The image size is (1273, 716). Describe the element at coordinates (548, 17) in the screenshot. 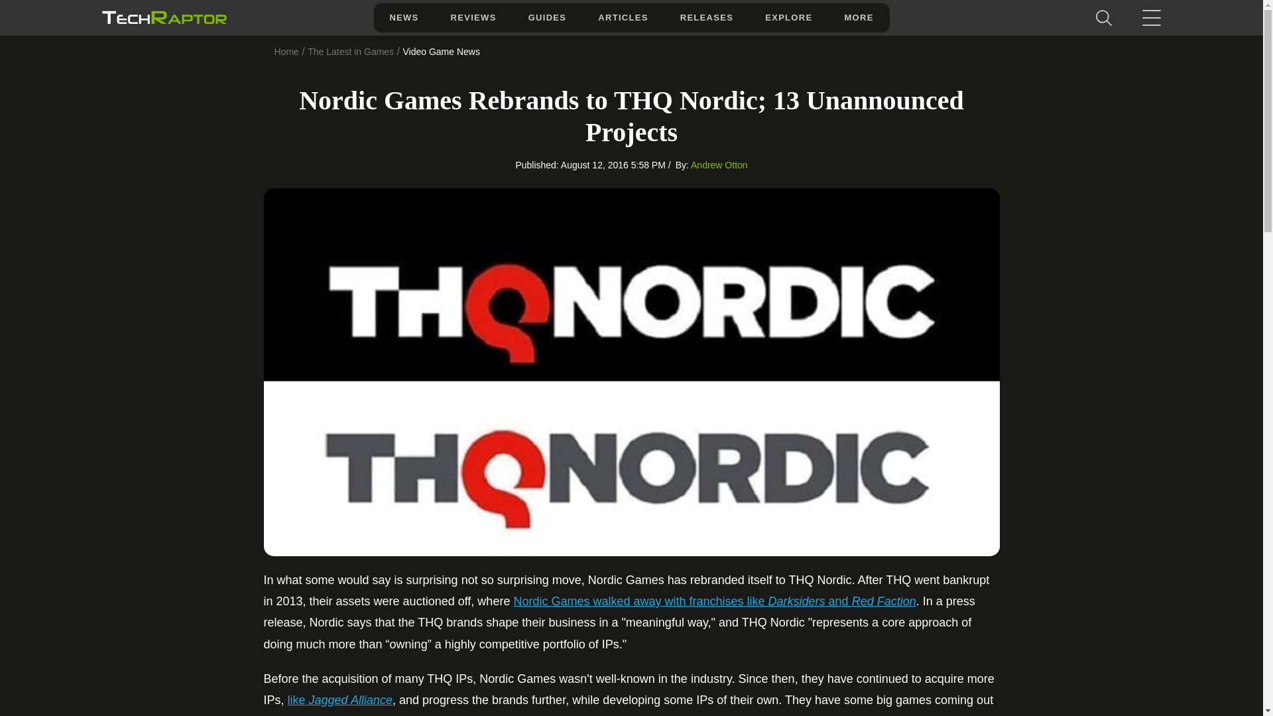

I see `GUIDES` at that location.